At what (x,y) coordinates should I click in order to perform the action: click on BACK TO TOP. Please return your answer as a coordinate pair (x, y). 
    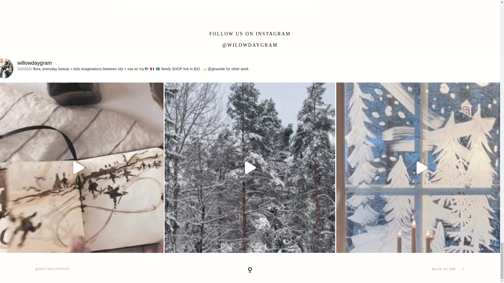
    Looking at the image, I should click on (444, 269).